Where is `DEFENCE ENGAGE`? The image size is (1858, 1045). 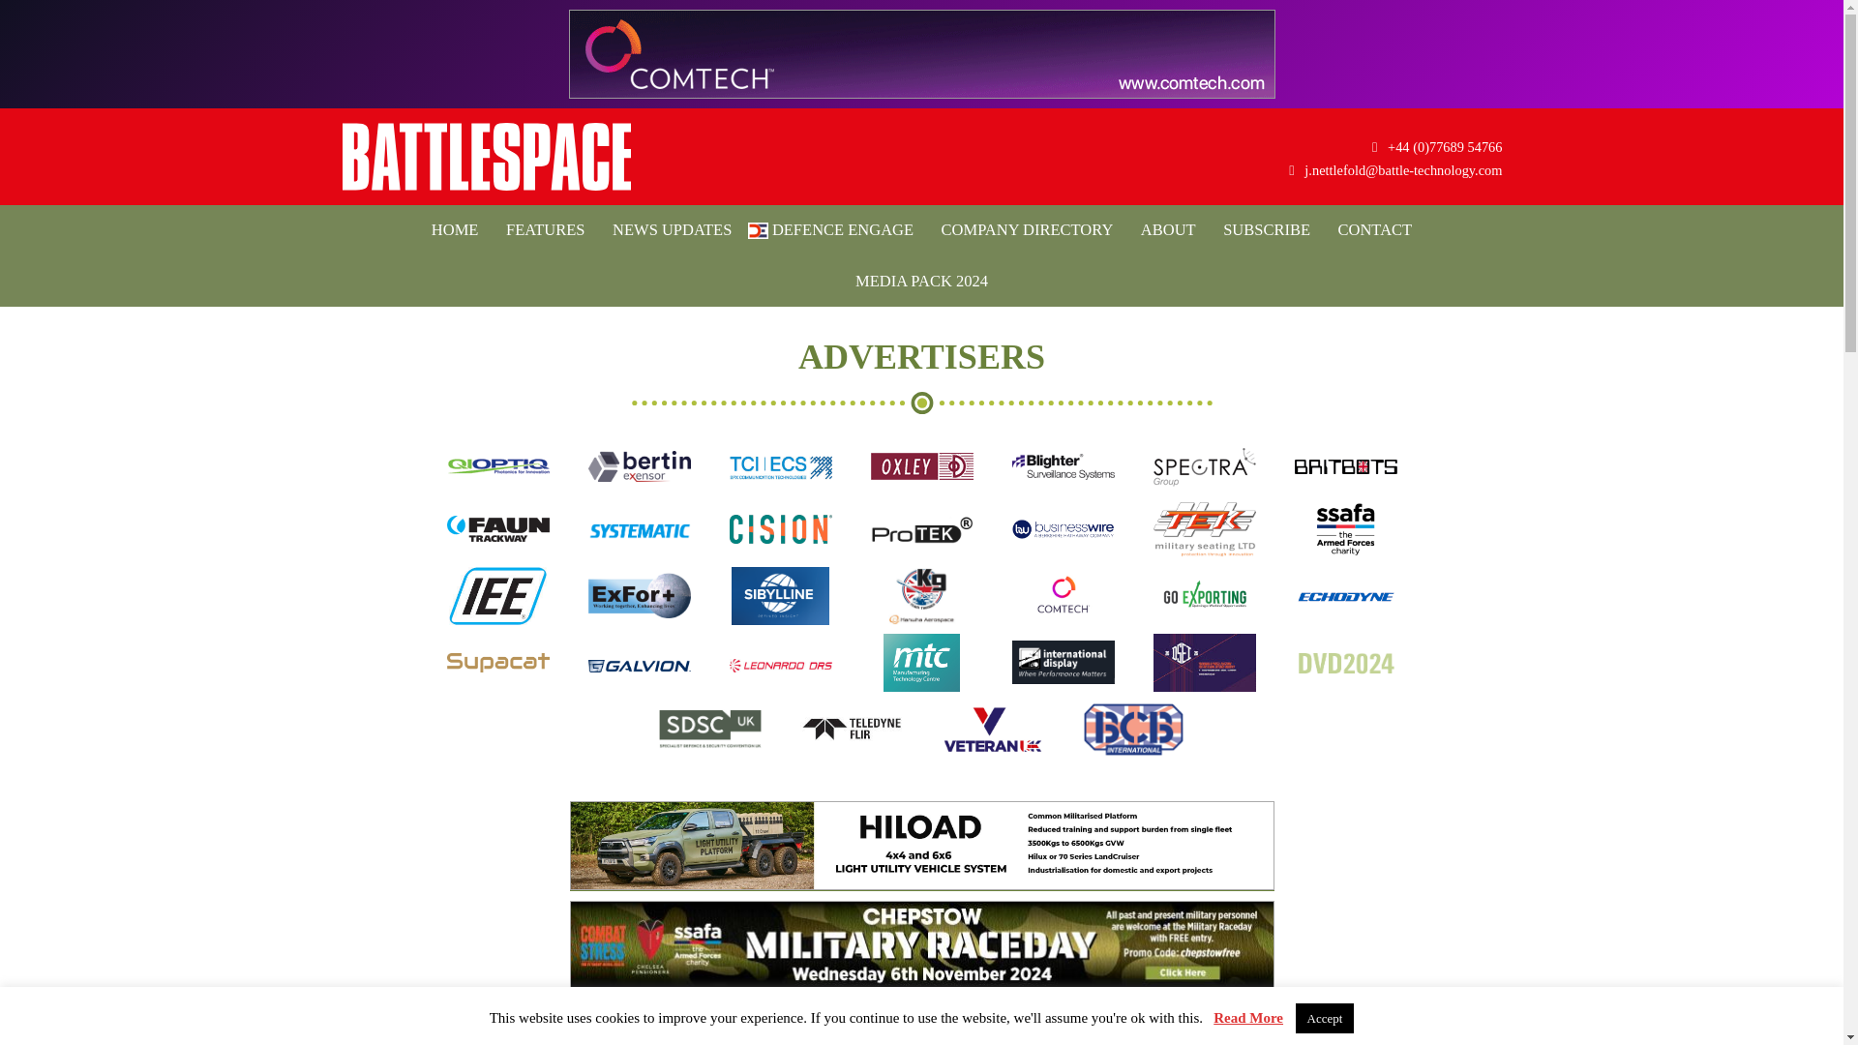
DEFENCE ENGAGE is located at coordinates (836, 230).